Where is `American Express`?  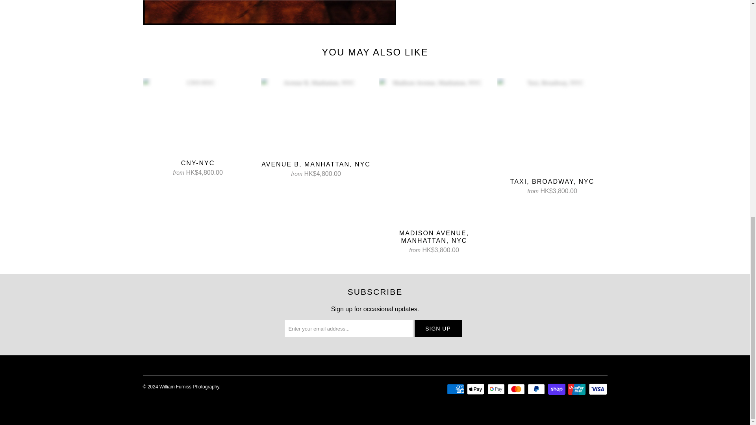 American Express is located at coordinates (456, 389).